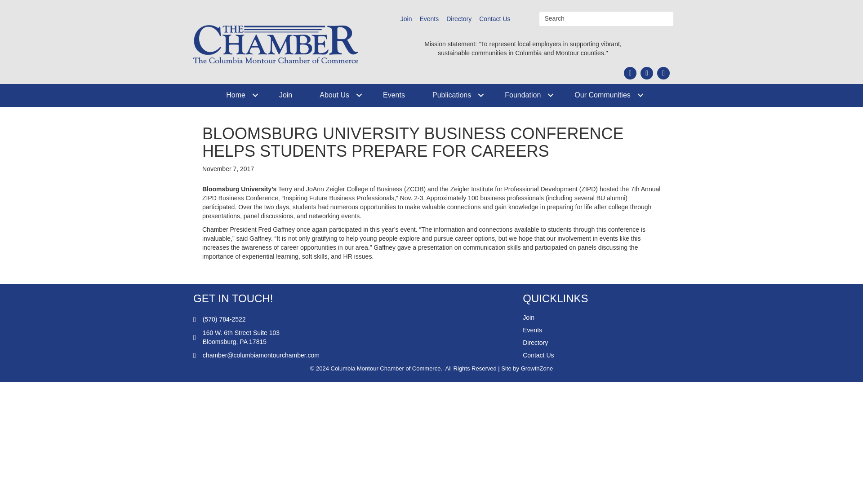  I want to click on Events, so click(429, 19).